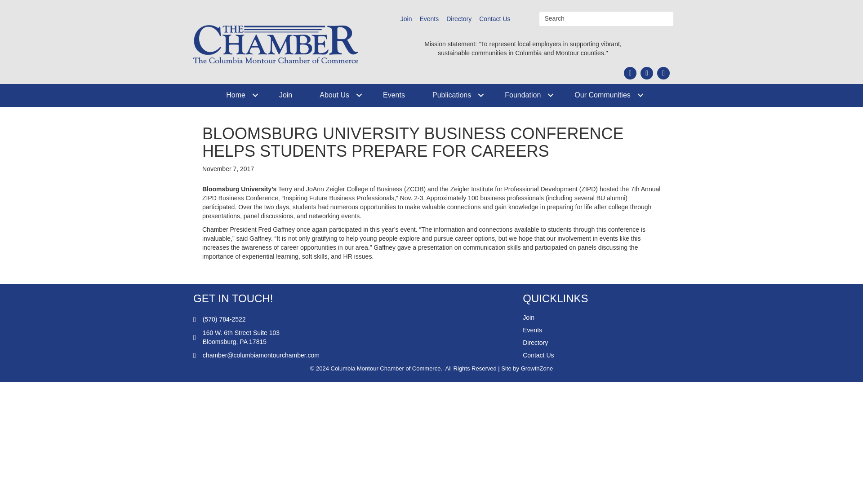  I want to click on Events, so click(429, 19).